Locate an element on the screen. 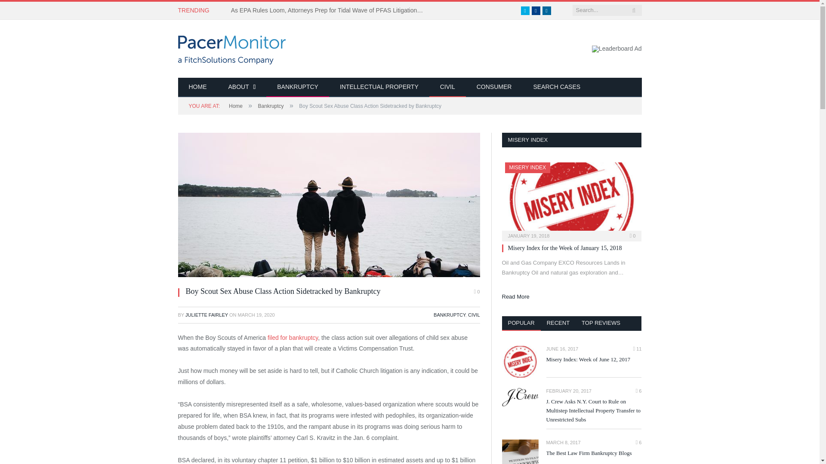  filed for bankruptcy is located at coordinates (293, 337).